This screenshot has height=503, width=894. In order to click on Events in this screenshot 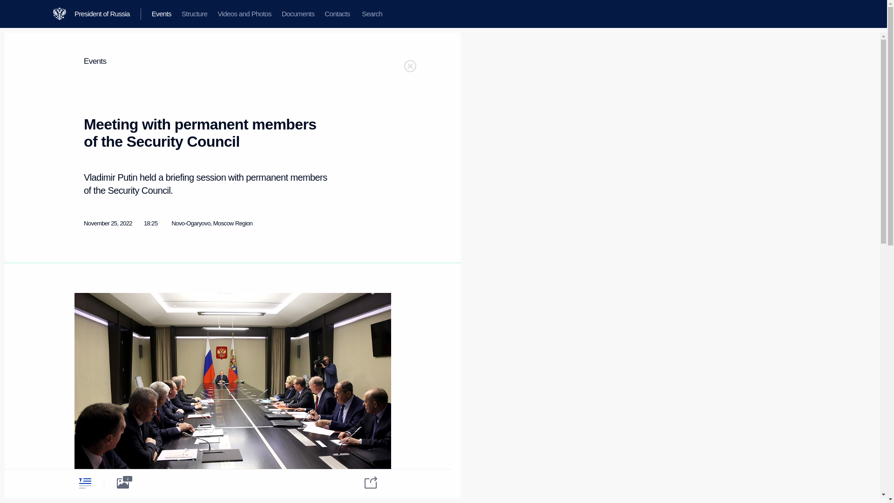, I will do `click(161, 14)`.